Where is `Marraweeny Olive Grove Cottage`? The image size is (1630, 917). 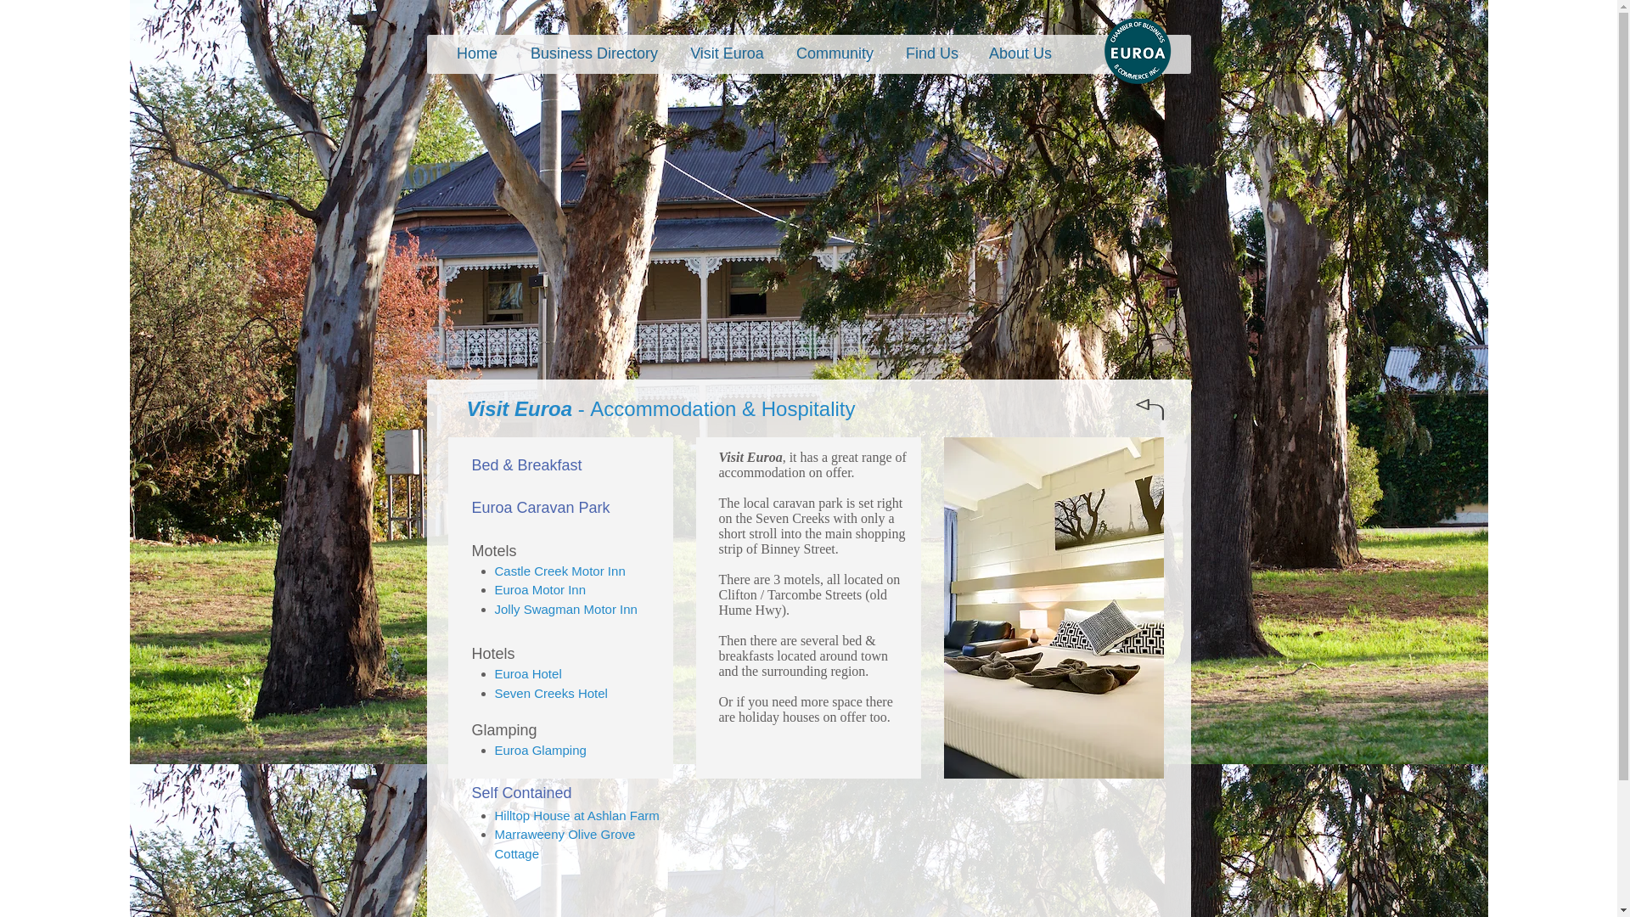
Marraweeny Olive Grove Cottage is located at coordinates (564, 844).